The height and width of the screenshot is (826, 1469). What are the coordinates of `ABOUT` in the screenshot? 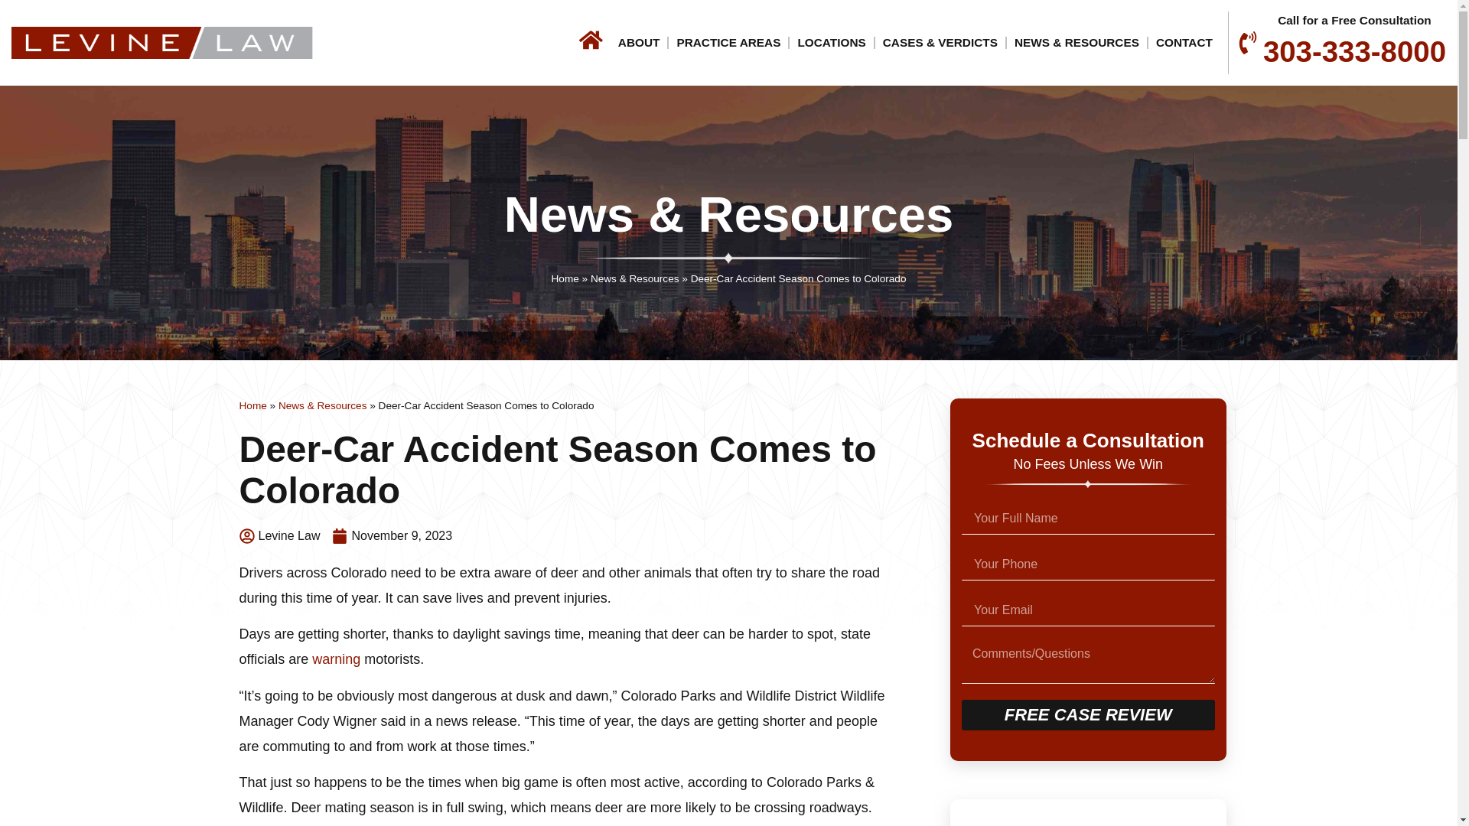 It's located at (640, 43).